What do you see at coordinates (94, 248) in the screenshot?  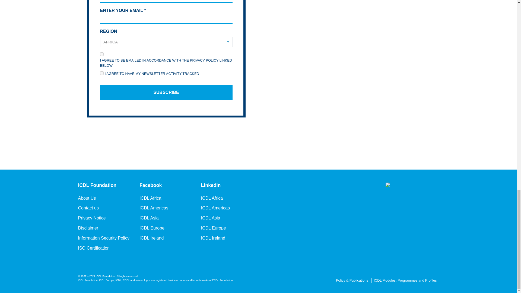 I see `ISO Certification` at bounding box center [94, 248].